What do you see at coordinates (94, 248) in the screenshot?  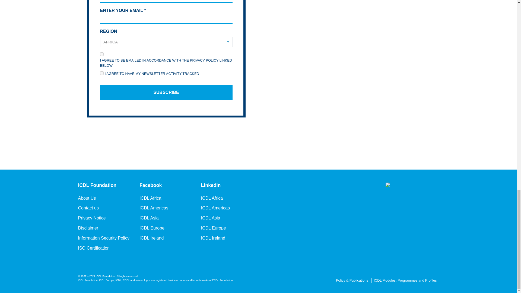 I see `ISO Certification` at bounding box center [94, 248].